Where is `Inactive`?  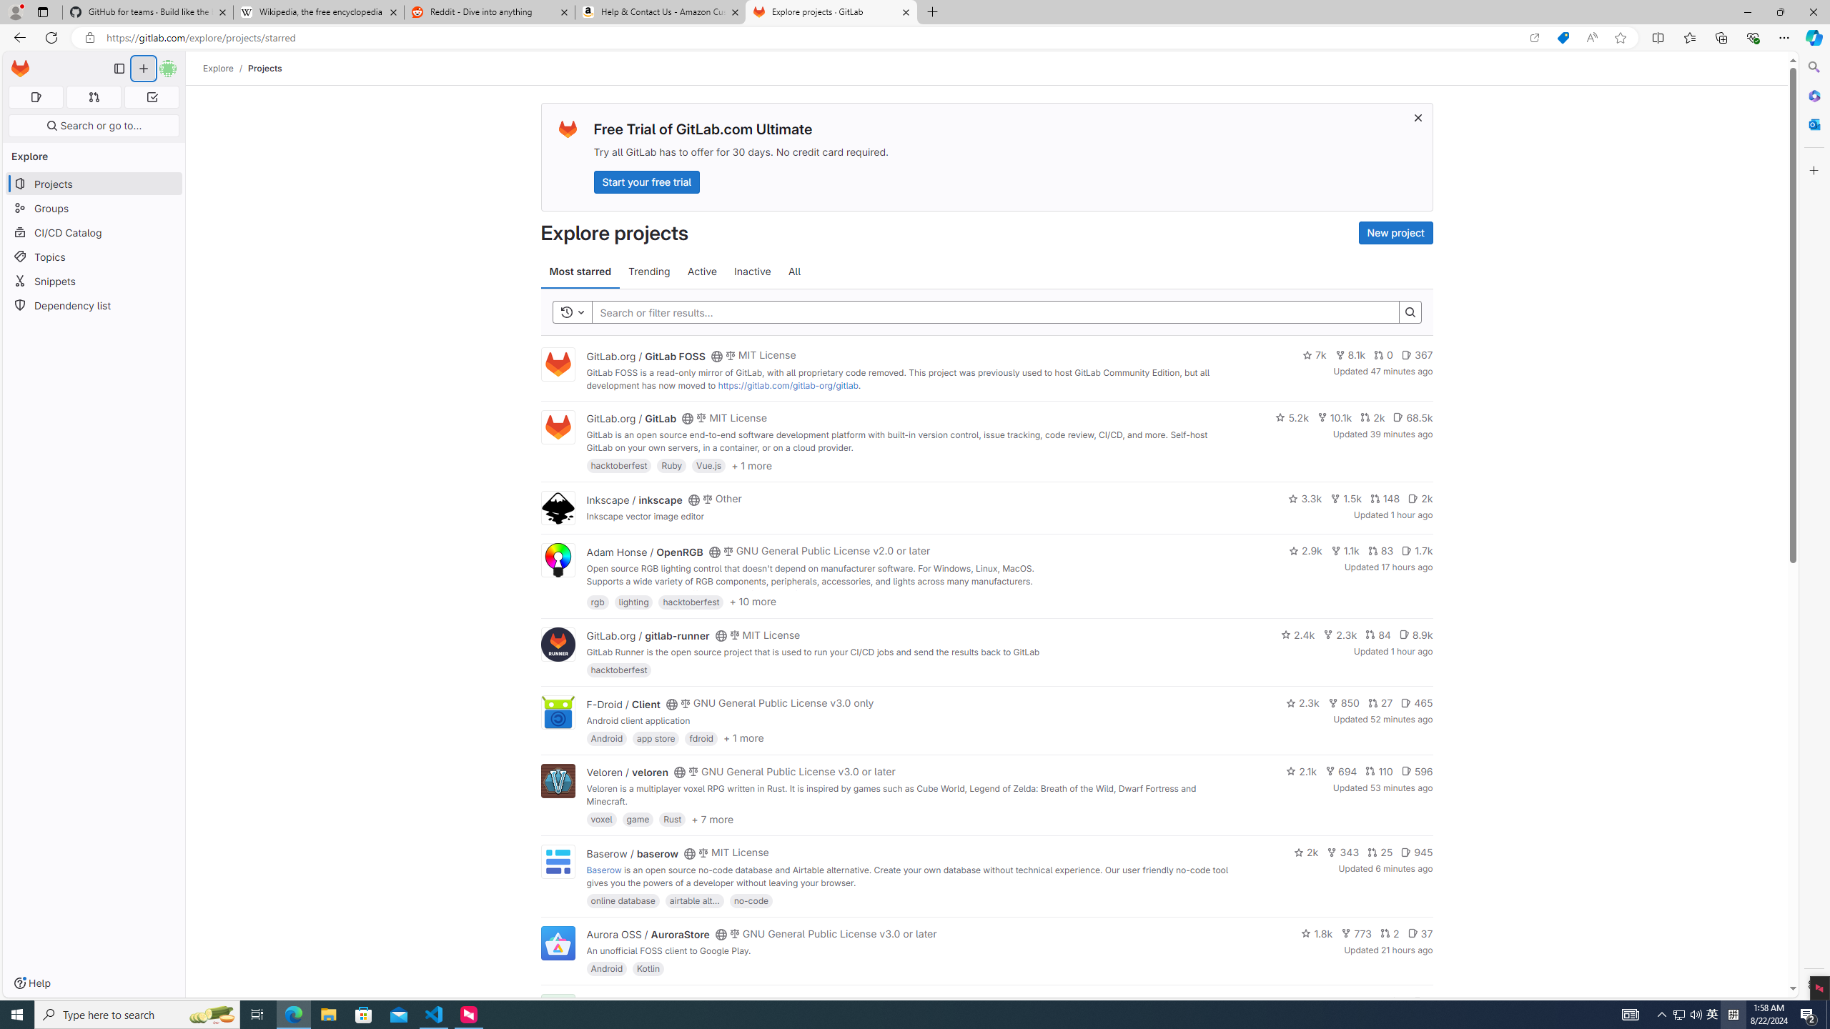 Inactive is located at coordinates (752, 272).